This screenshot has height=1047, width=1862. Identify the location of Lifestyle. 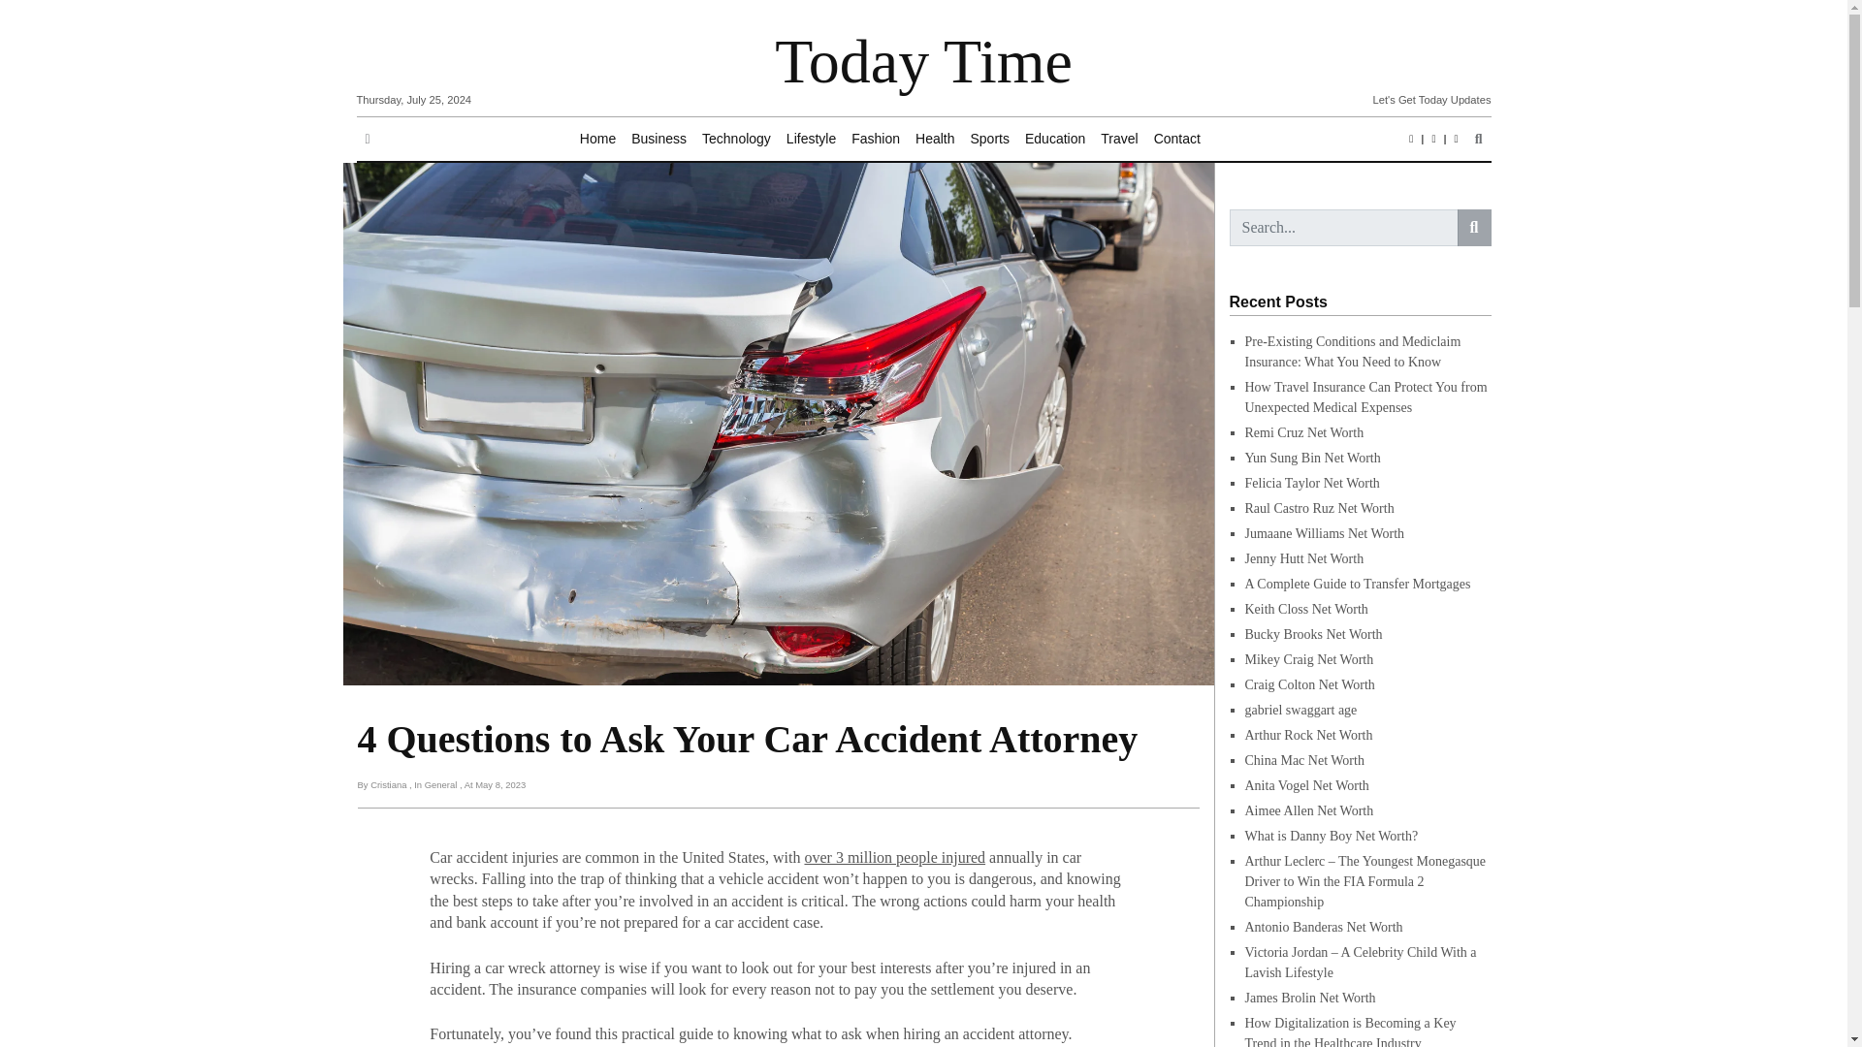
(811, 140).